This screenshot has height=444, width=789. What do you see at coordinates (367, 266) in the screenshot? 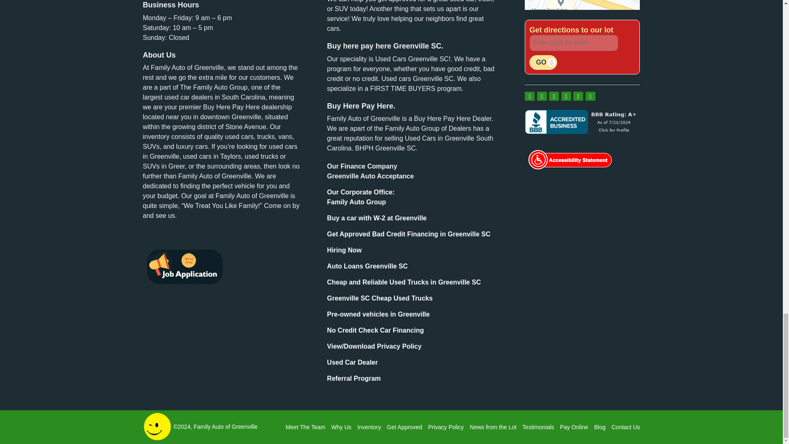
I see `Auto Loans Greenville SC` at bounding box center [367, 266].